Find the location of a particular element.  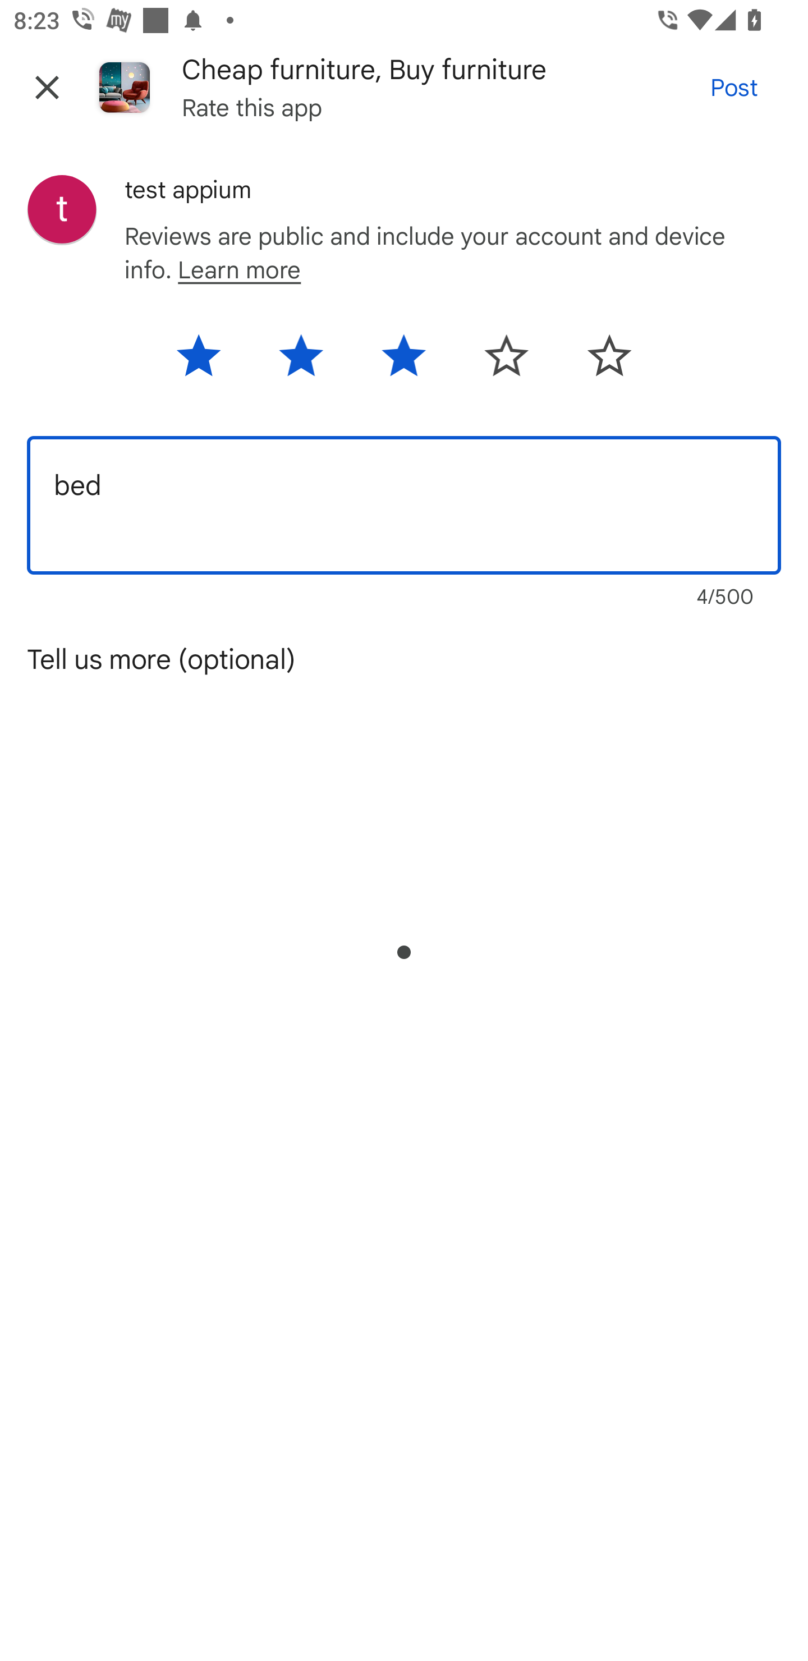

Second star selected is located at coordinates (301, 362).